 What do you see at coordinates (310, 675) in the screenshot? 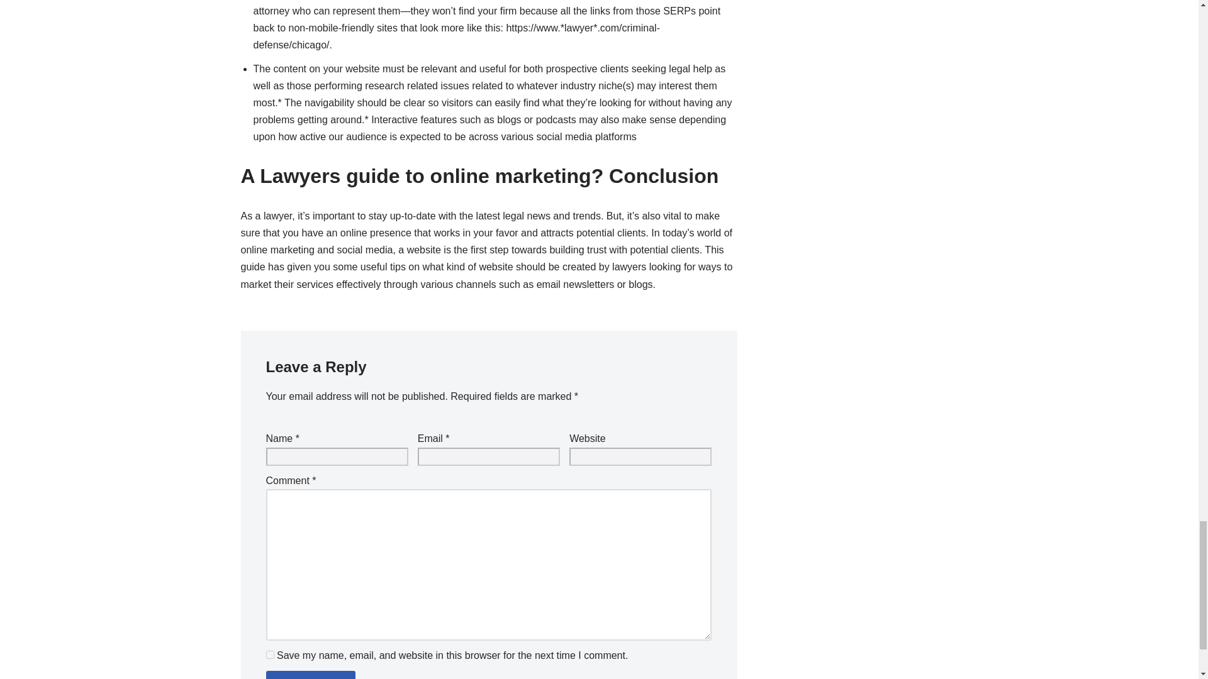
I see `Post Comment` at bounding box center [310, 675].